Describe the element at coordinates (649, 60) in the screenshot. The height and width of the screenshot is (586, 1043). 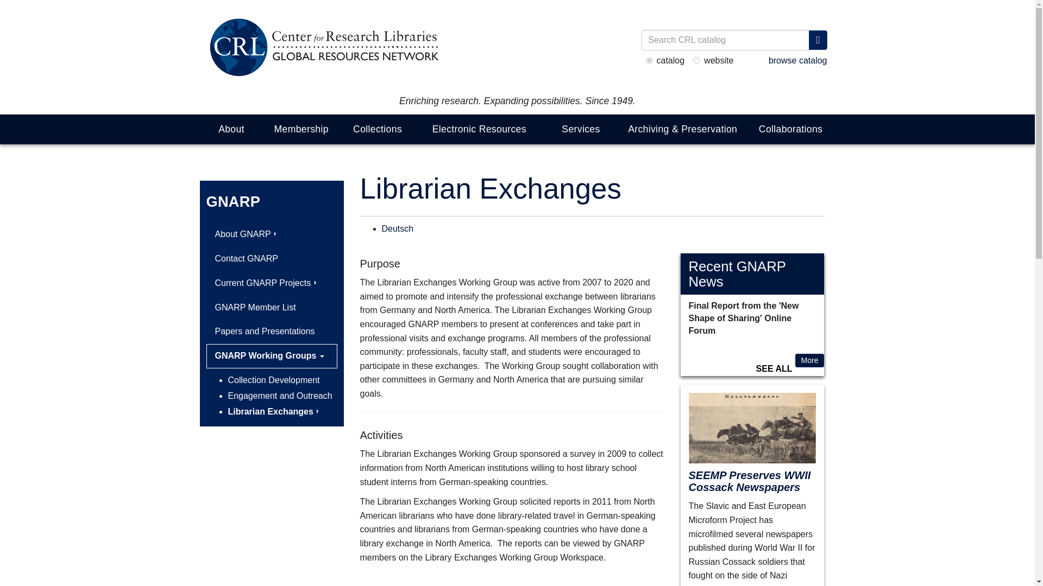
I see `catalog` at that location.